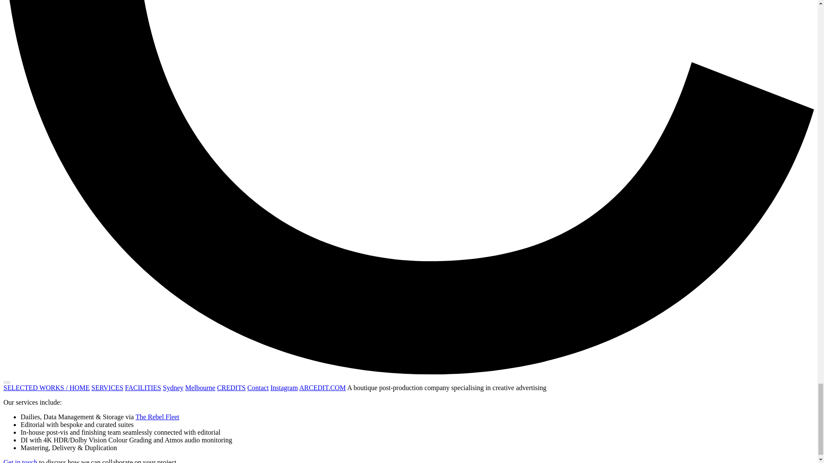 The width and height of the screenshot is (824, 463). What do you see at coordinates (257, 388) in the screenshot?
I see `Contact` at bounding box center [257, 388].